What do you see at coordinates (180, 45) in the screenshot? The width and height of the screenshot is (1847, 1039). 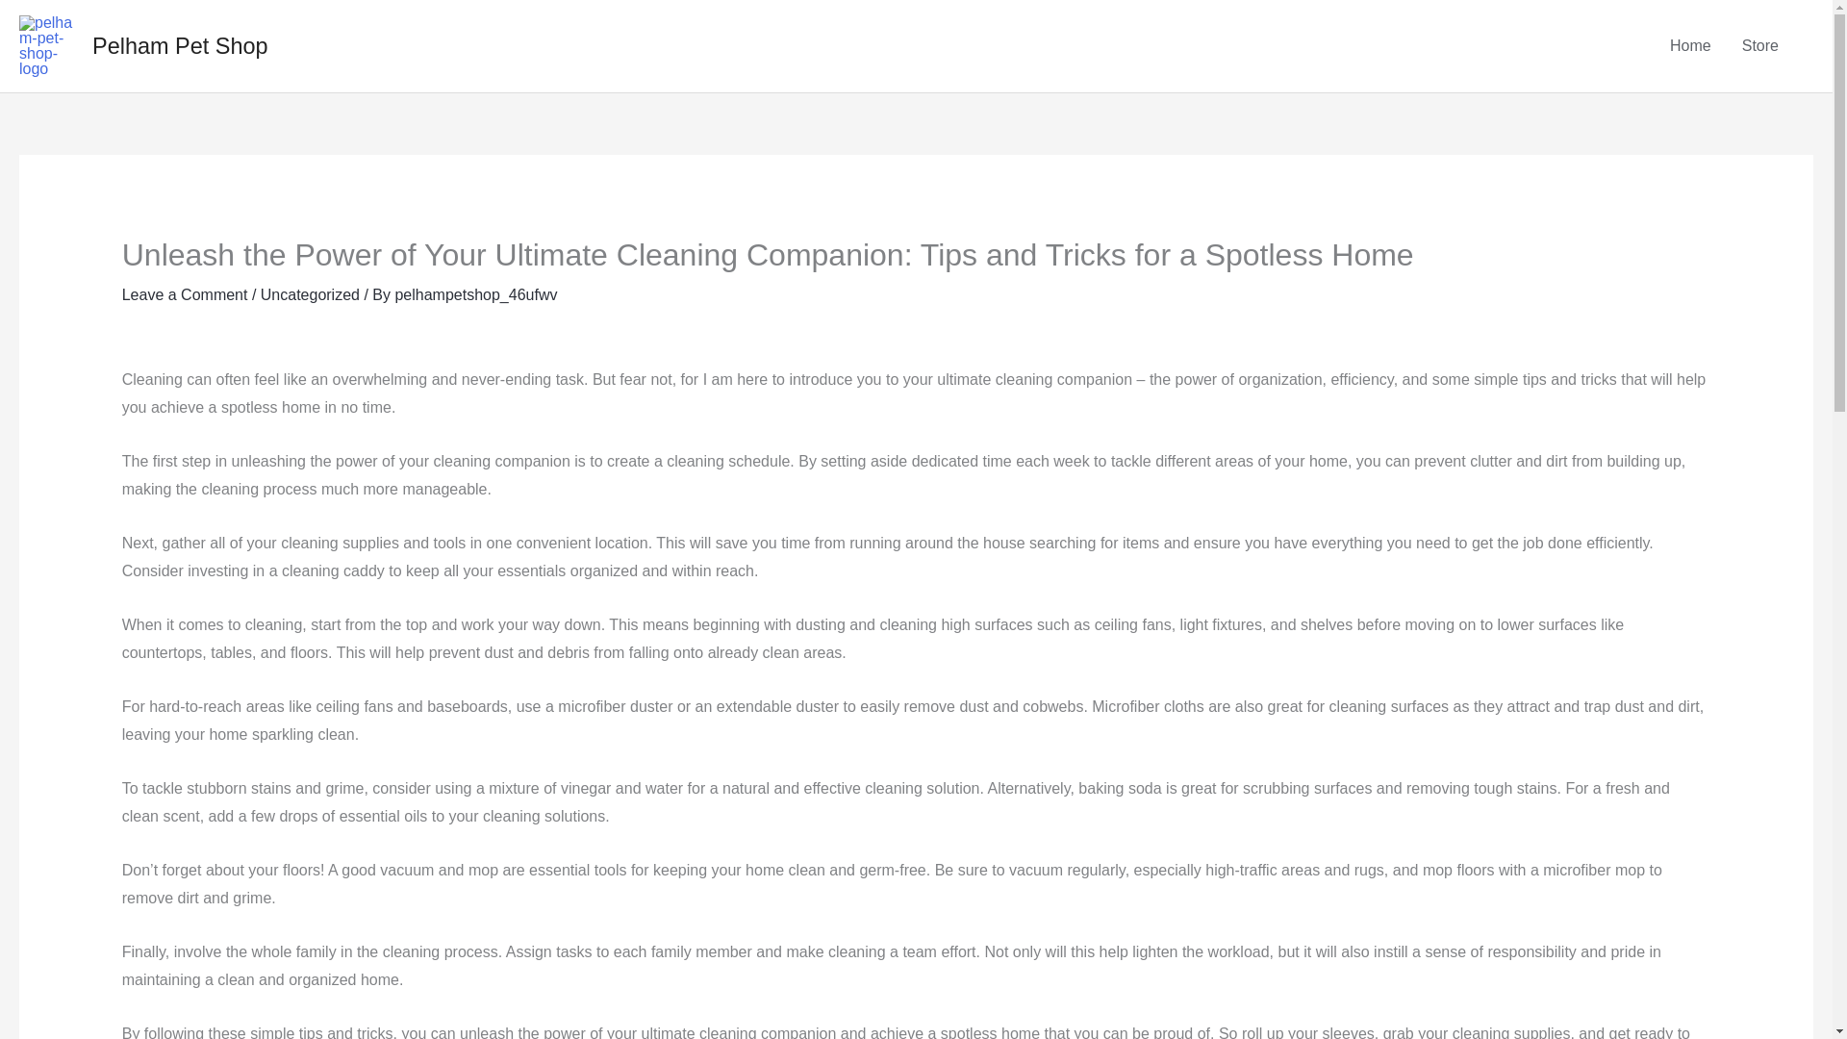 I see `Pelham Pet Shop` at bounding box center [180, 45].